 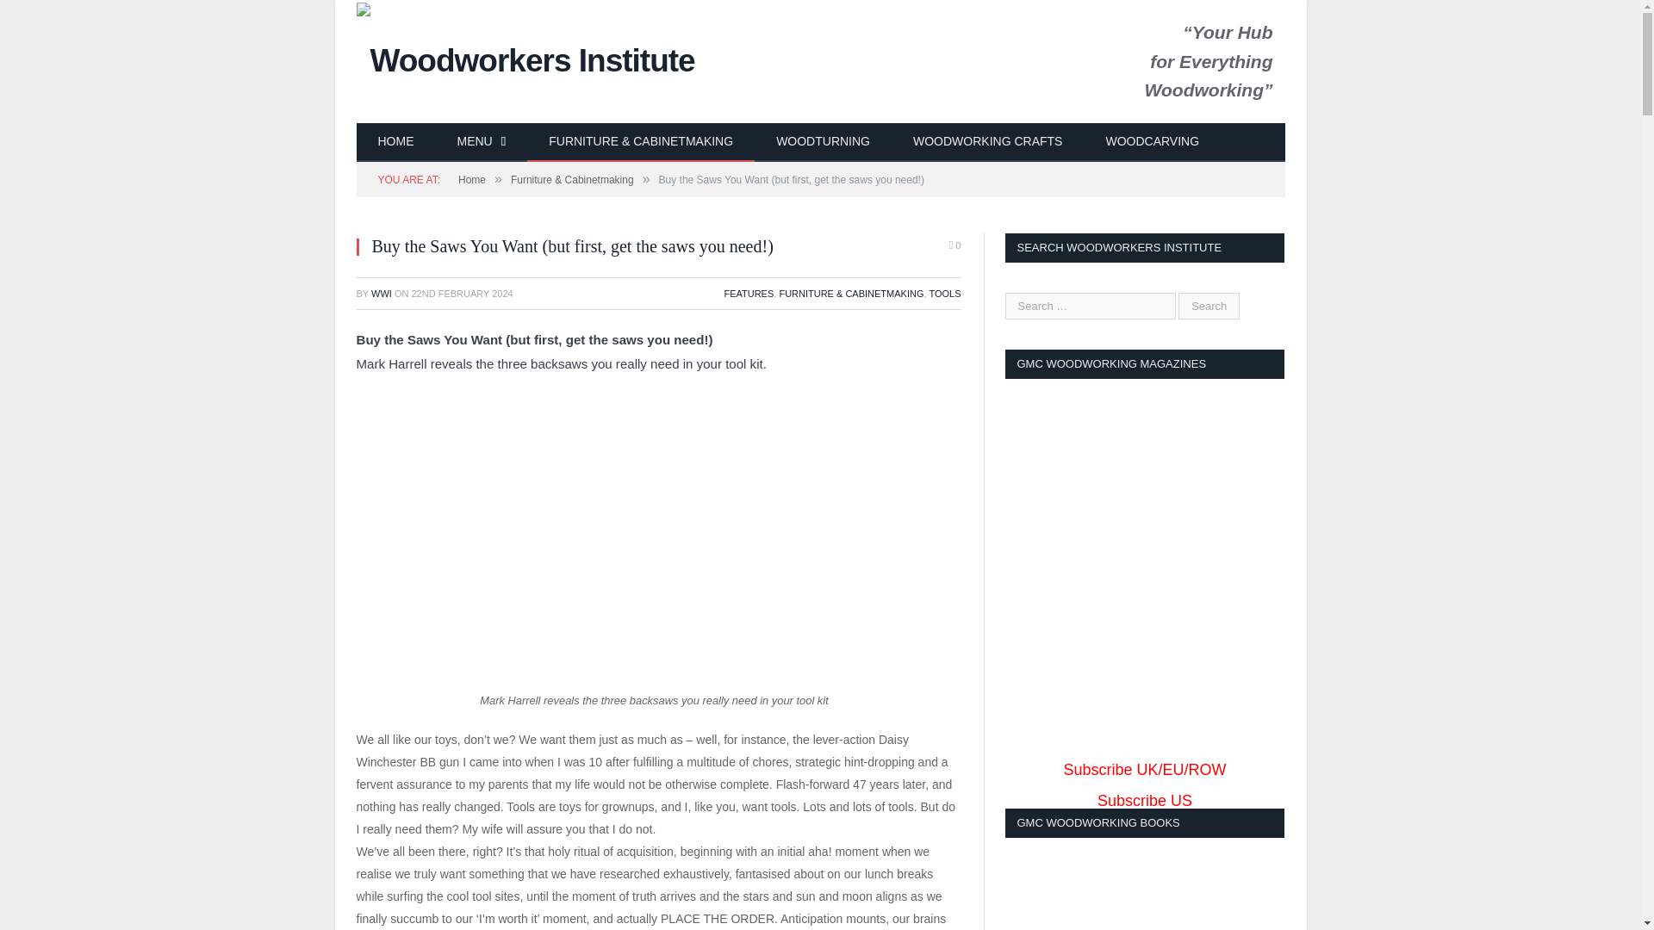 I want to click on HOME, so click(x=396, y=141).